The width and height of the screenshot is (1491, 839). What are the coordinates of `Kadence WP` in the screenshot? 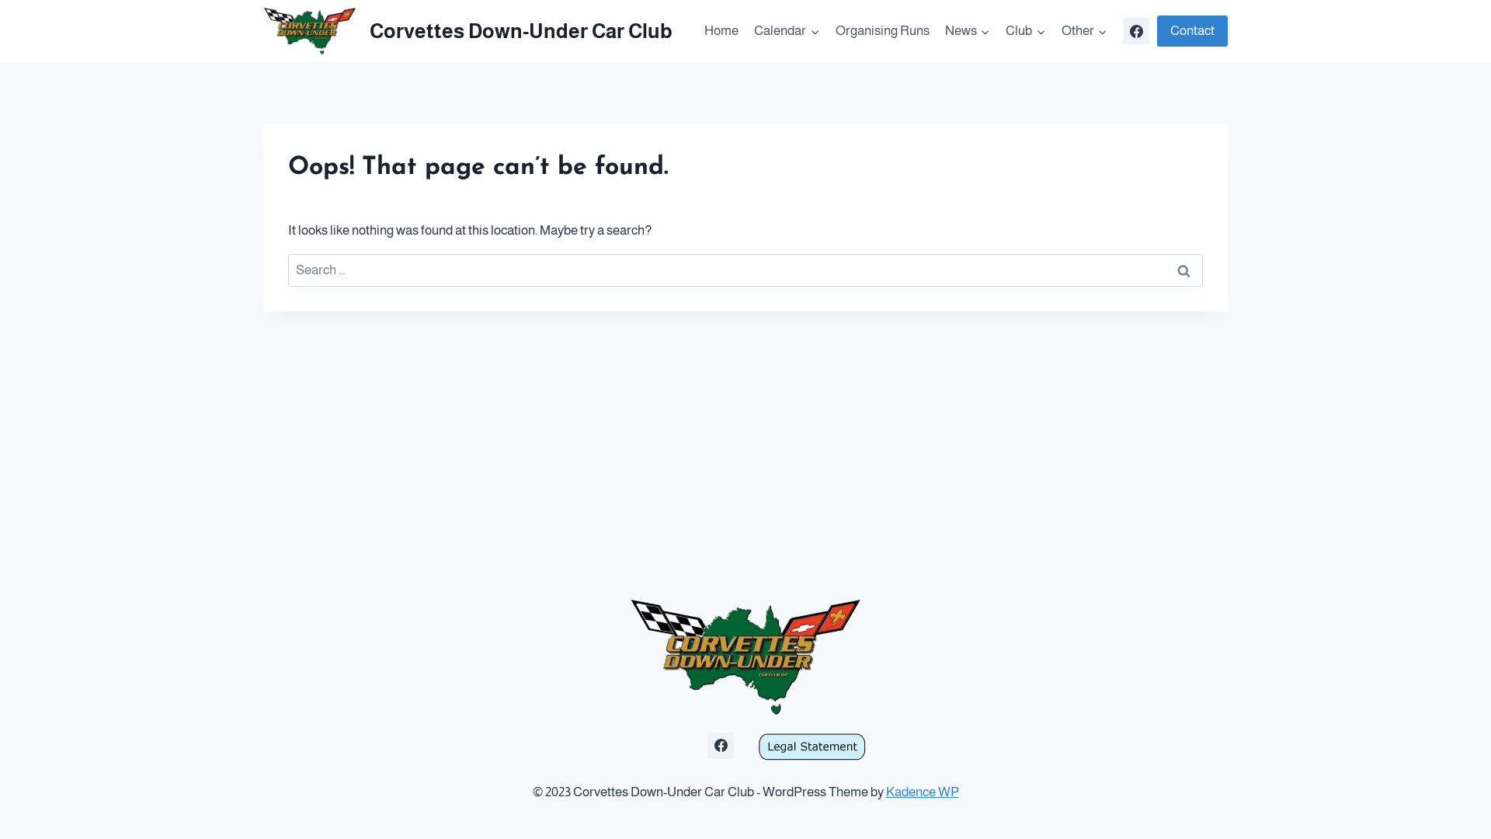 It's located at (922, 792).